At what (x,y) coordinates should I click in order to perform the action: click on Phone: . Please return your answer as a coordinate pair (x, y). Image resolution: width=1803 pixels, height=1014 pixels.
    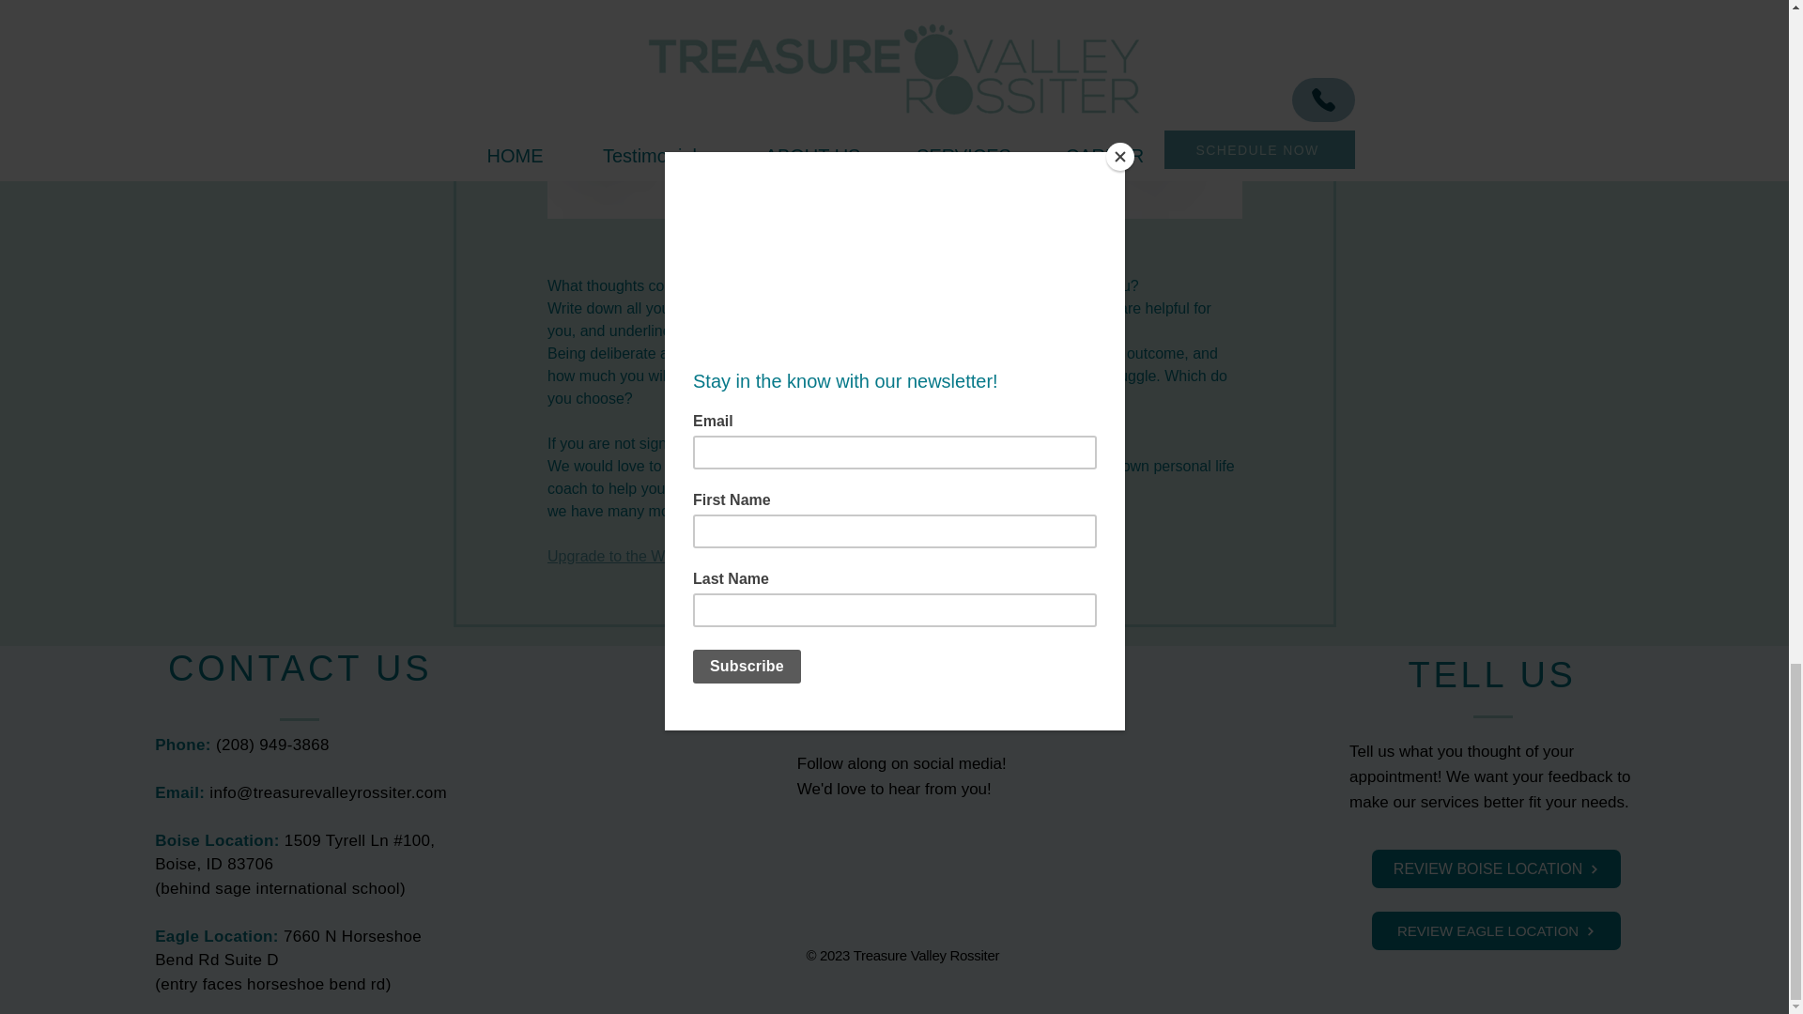
    Looking at the image, I should click on (186, 745).